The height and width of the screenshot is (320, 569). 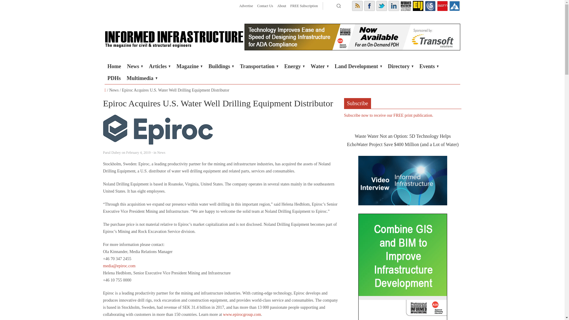 I want to click on Facebook, so click(x=369, y=6).